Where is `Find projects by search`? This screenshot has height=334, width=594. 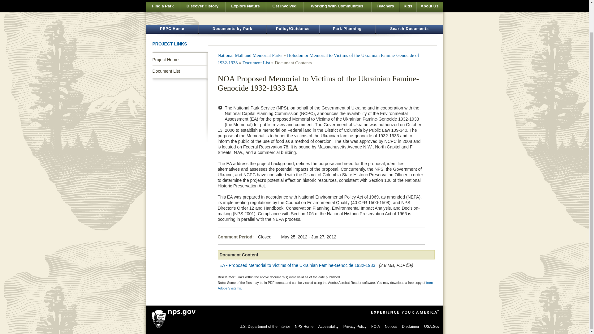 Find projects by search is located at coordinates (409, 30).